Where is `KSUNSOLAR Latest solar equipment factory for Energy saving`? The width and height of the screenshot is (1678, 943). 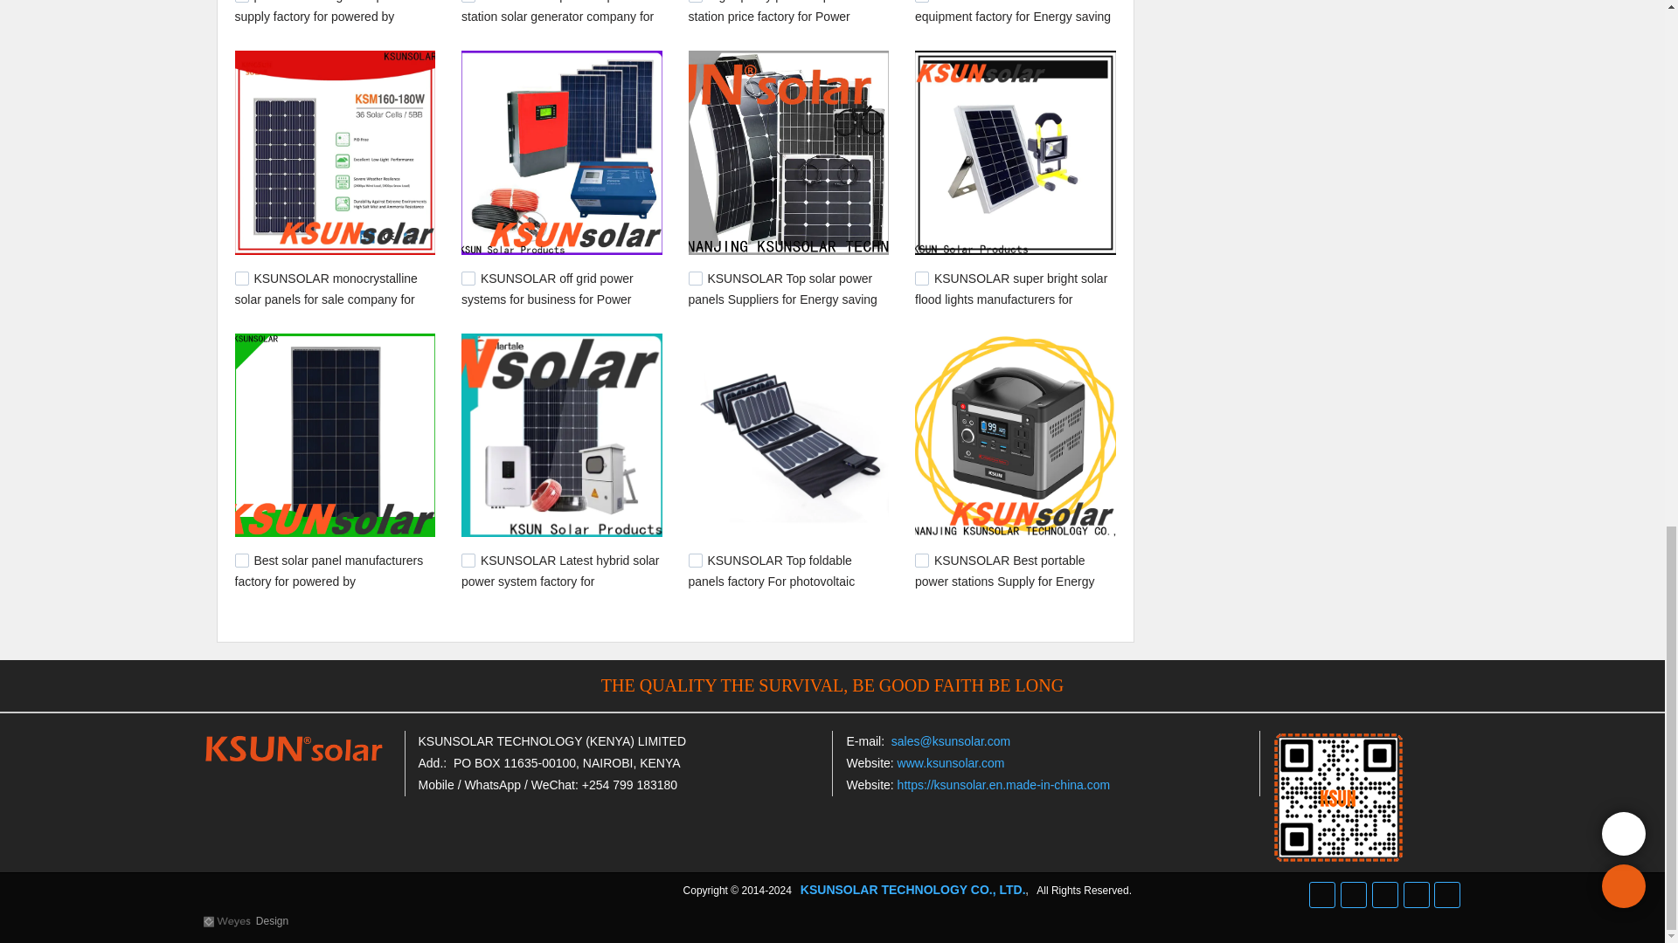 KSUNSOLAR Latest solar equipment factory for Energy saving is located at coordinates (1012, 12).